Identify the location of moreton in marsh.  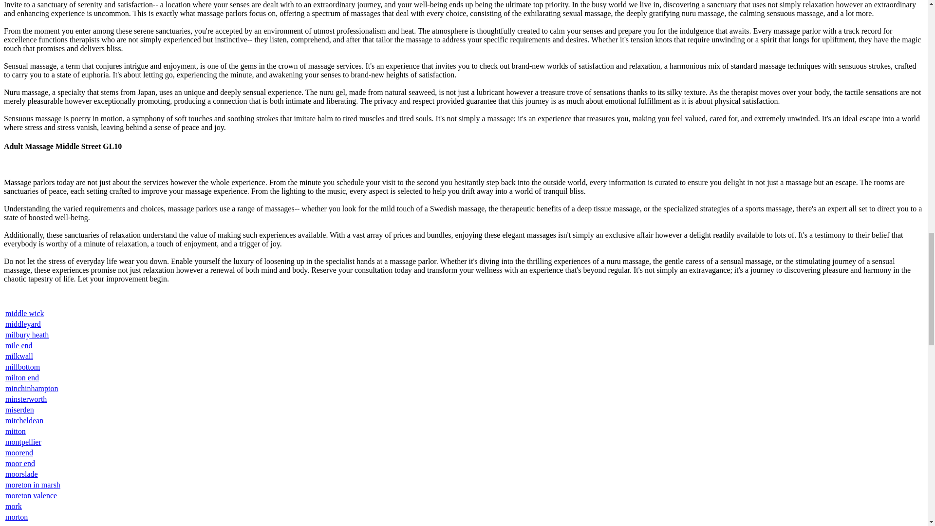
(33, 485).